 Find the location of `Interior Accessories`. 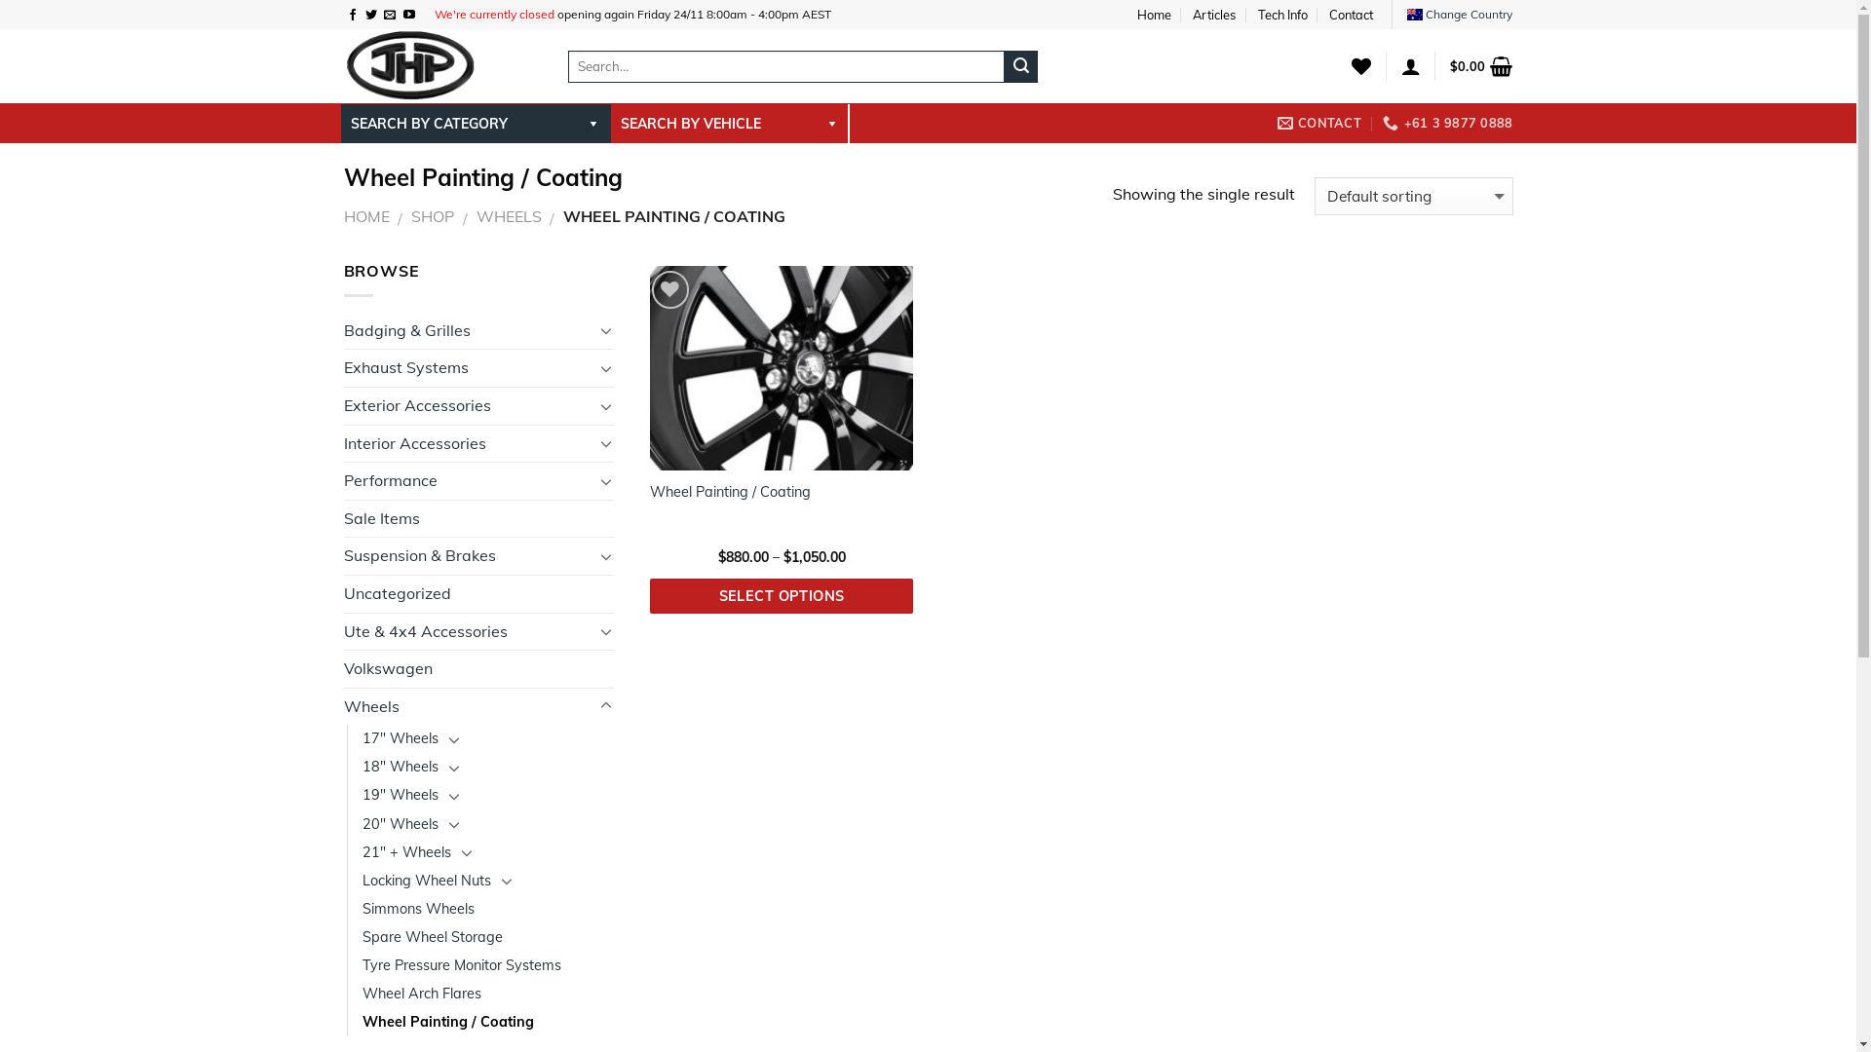

Interior Accessories is located at coordinates (468, 444).